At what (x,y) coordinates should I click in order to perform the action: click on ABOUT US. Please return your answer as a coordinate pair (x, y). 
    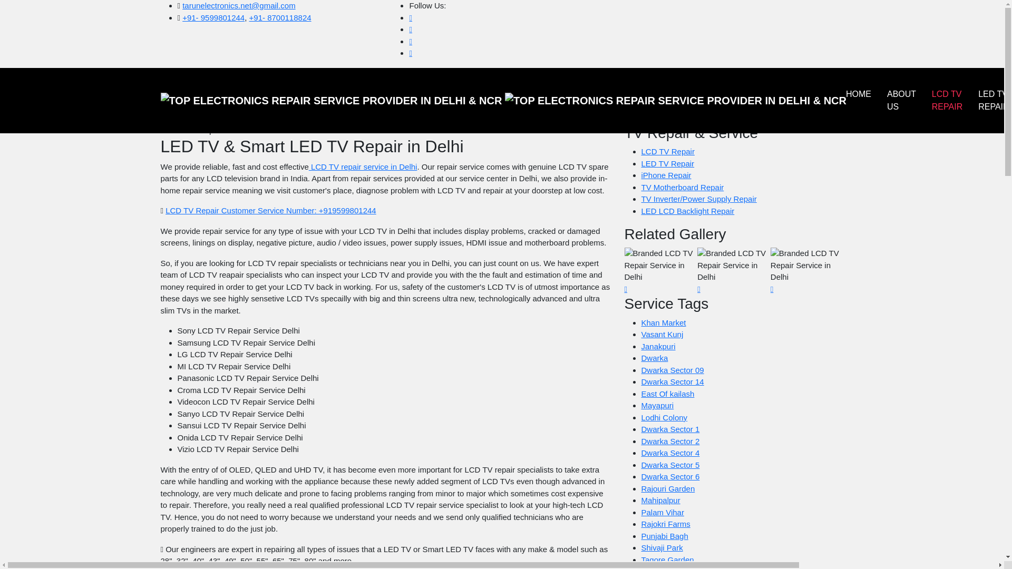
    Looking at the image, I should click on (901, 100).